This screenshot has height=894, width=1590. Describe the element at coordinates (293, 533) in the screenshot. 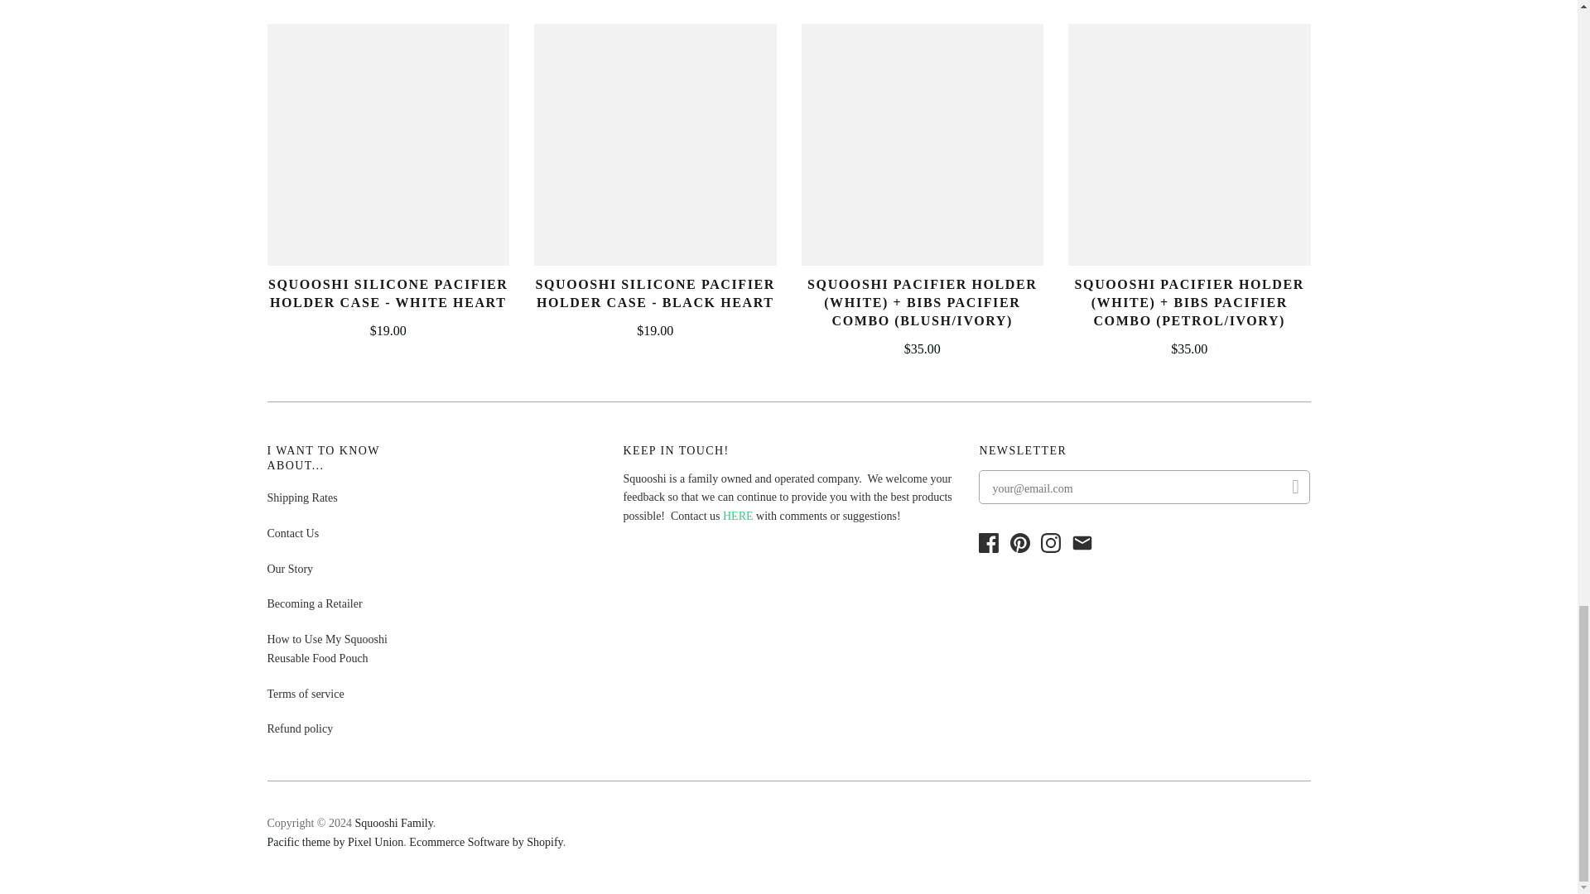

I see `Contact Us` at that location.